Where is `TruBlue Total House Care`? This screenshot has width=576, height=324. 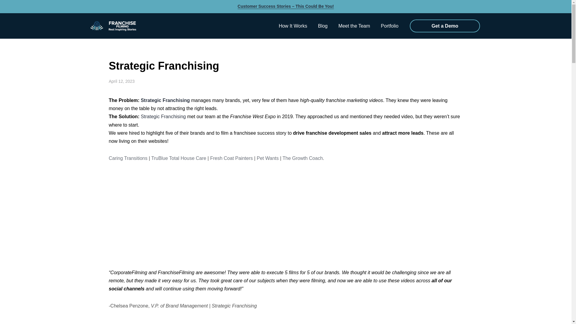 TruBlue Total House Care is located at coordinates (178, 158).